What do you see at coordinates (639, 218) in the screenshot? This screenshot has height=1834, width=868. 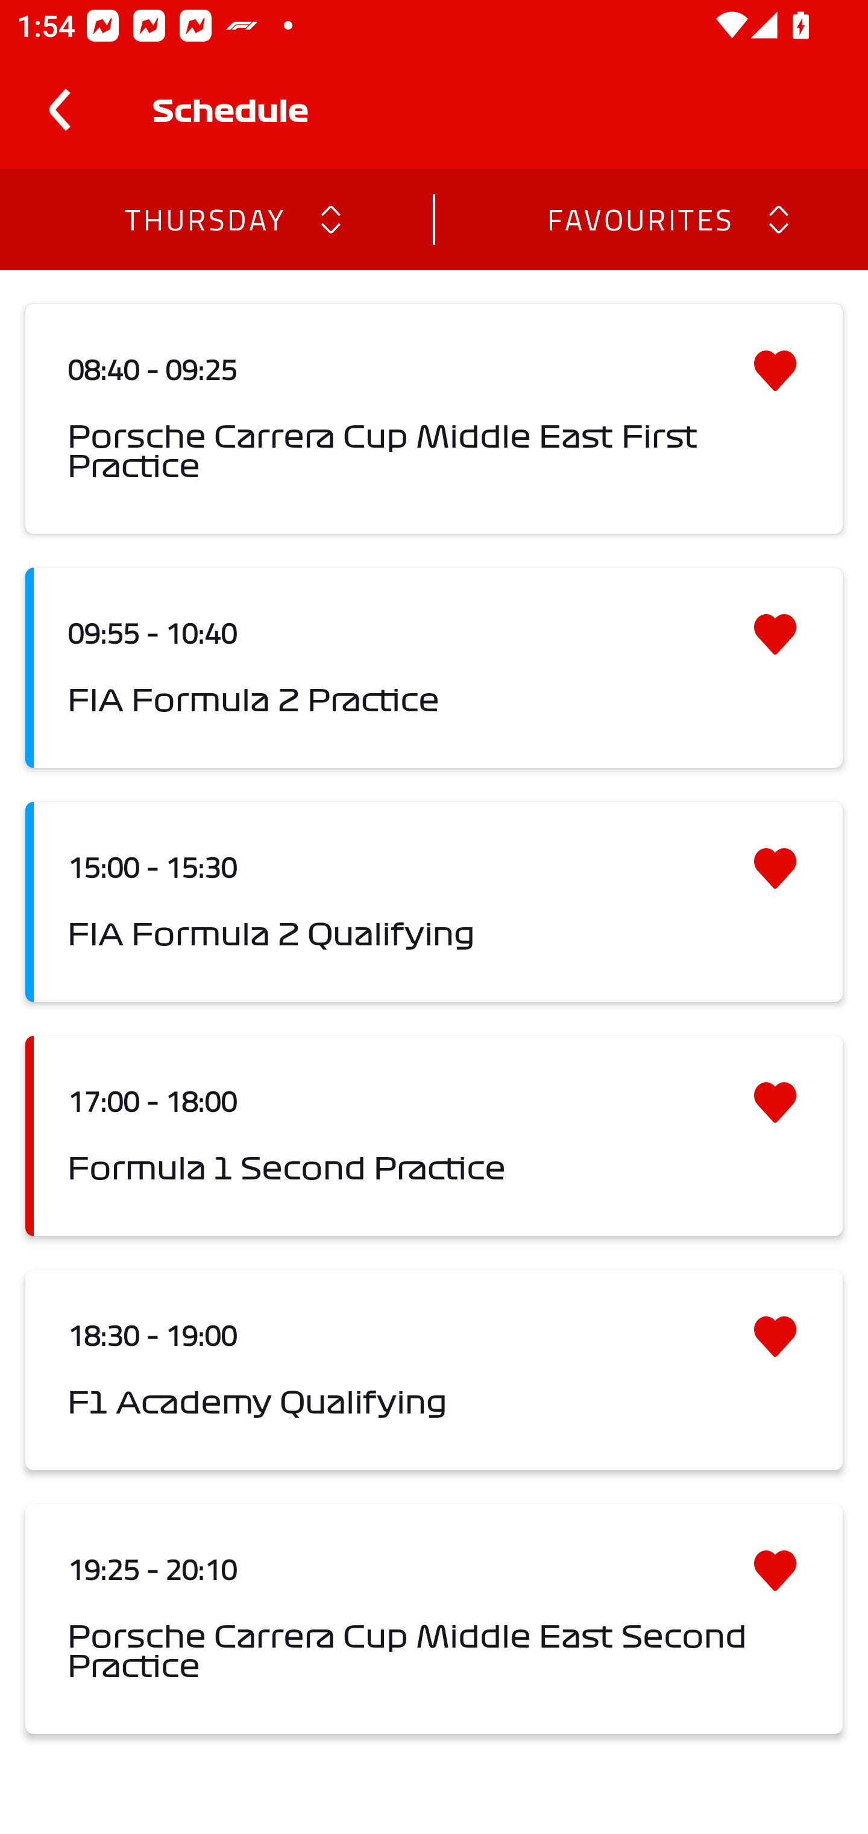 I see `FAVOURITES` at bounding box center [639, 218].